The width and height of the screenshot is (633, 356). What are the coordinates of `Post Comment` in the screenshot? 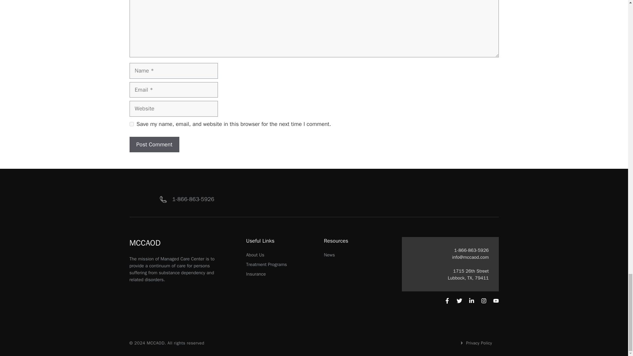 It's located at (154, 144).